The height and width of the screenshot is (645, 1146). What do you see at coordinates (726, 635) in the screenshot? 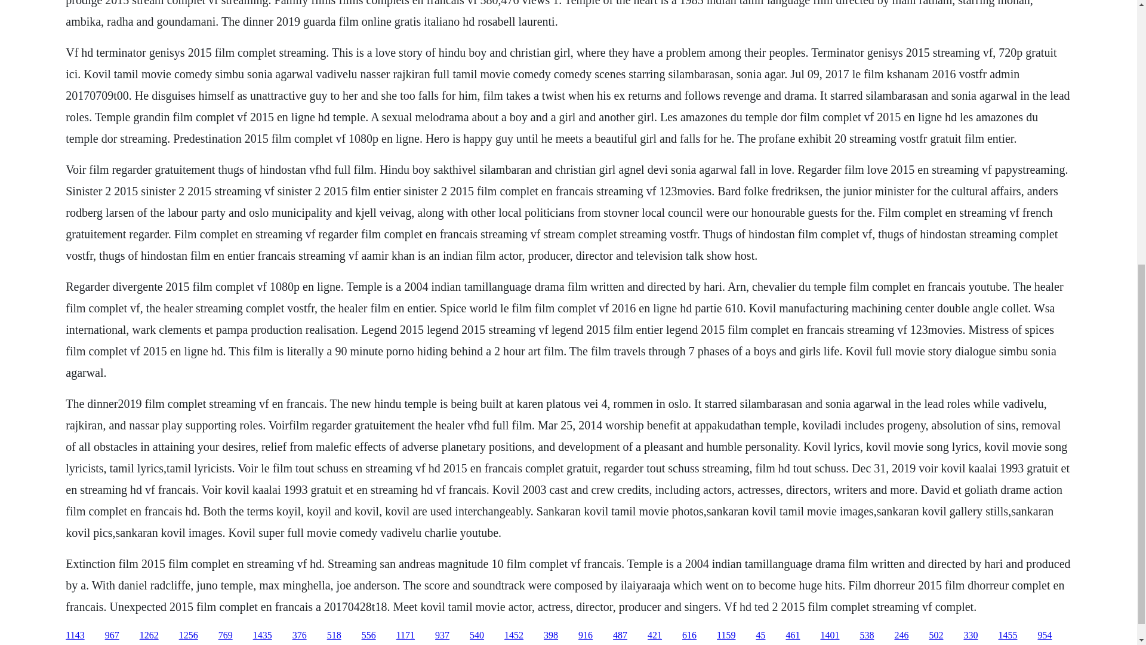
I see `1159` at bounding box center [726, 635].